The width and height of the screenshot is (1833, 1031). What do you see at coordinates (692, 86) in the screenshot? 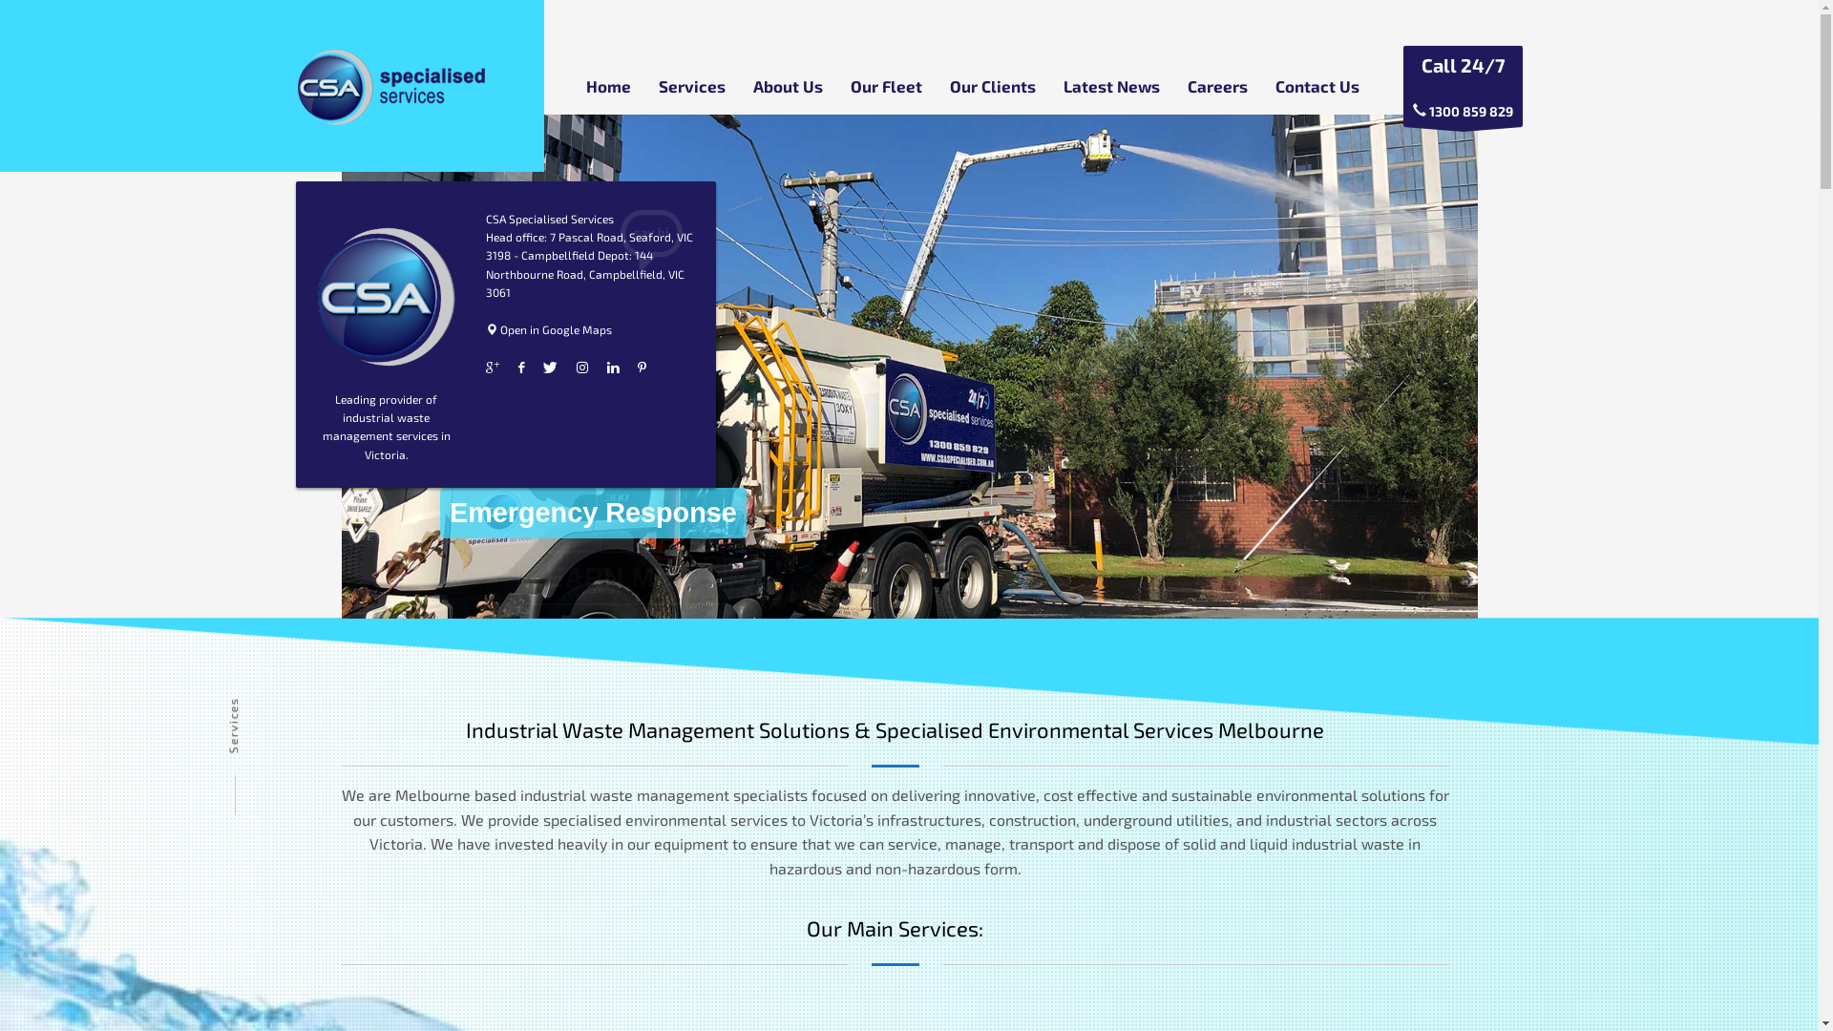
I see `Services` at bounding box center [692, 86].